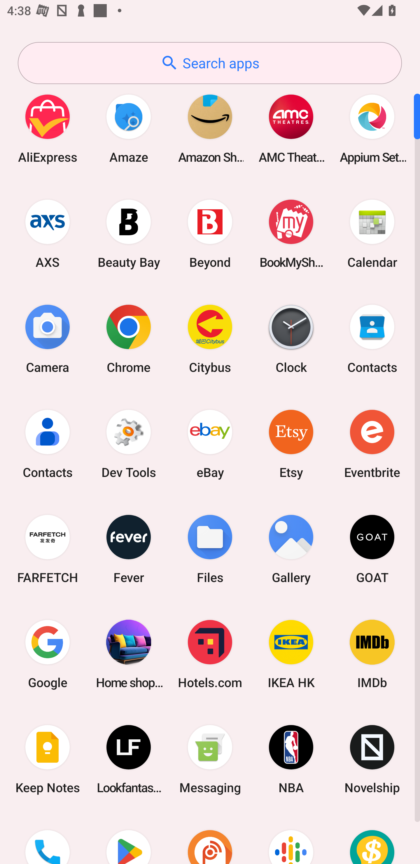  I want to click on Etsy, so click(291, 444).